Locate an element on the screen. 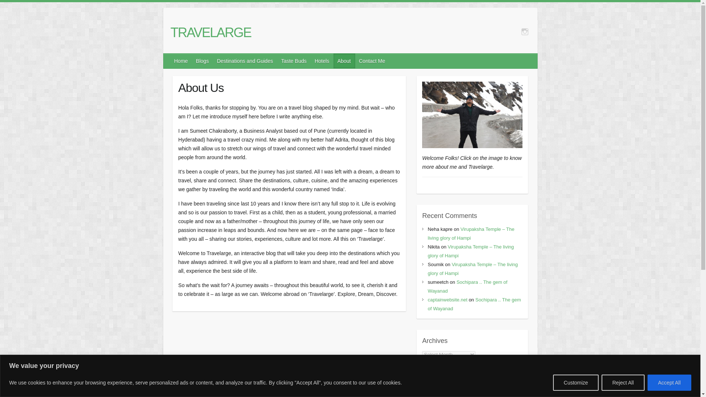 This screenshot has width=706, height=397. Taste Buds is located at coordinates (294, 61).